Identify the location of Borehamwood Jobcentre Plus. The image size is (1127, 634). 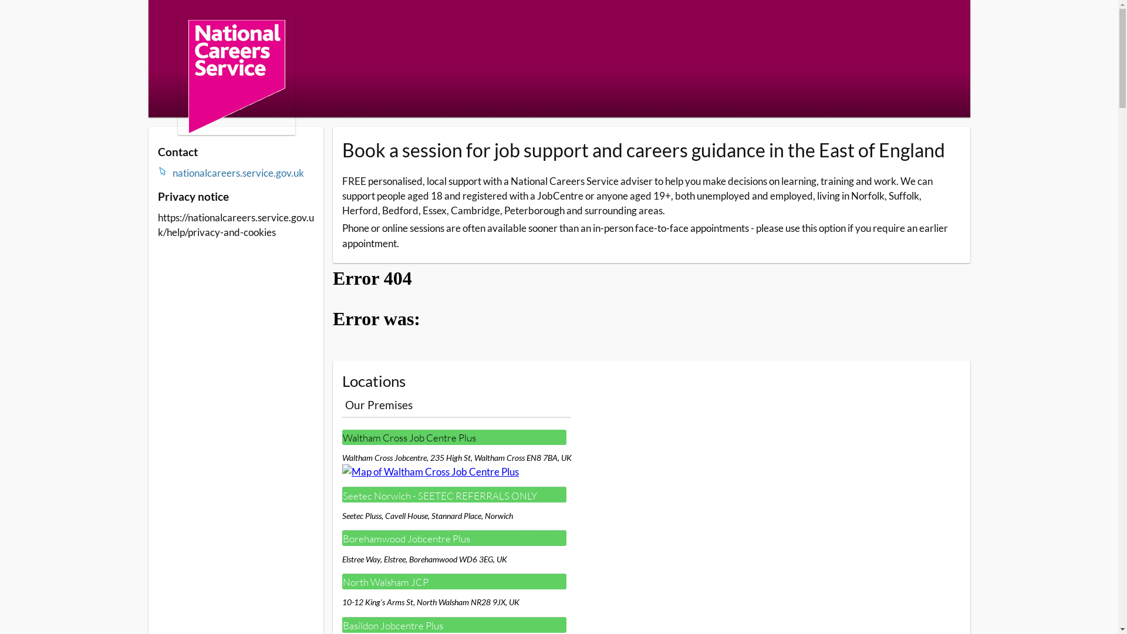
(454, 538).